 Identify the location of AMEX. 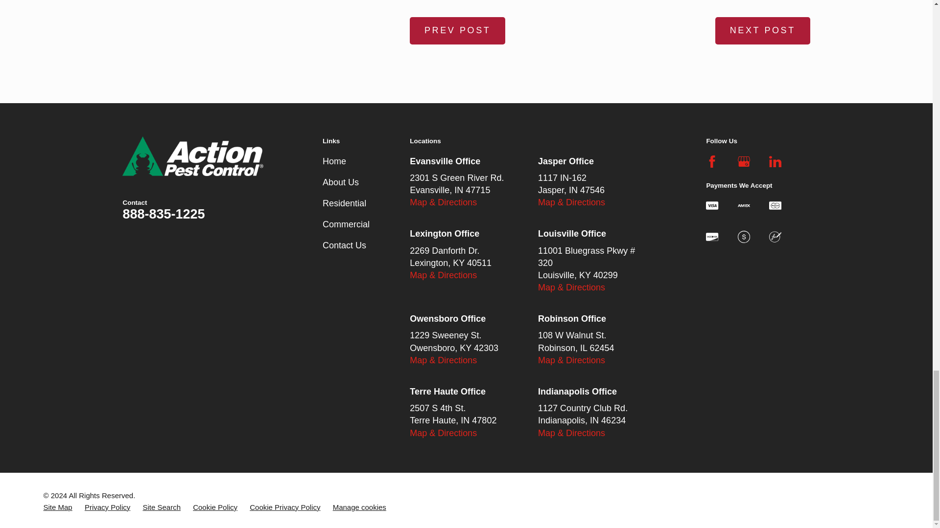
(744, 205).